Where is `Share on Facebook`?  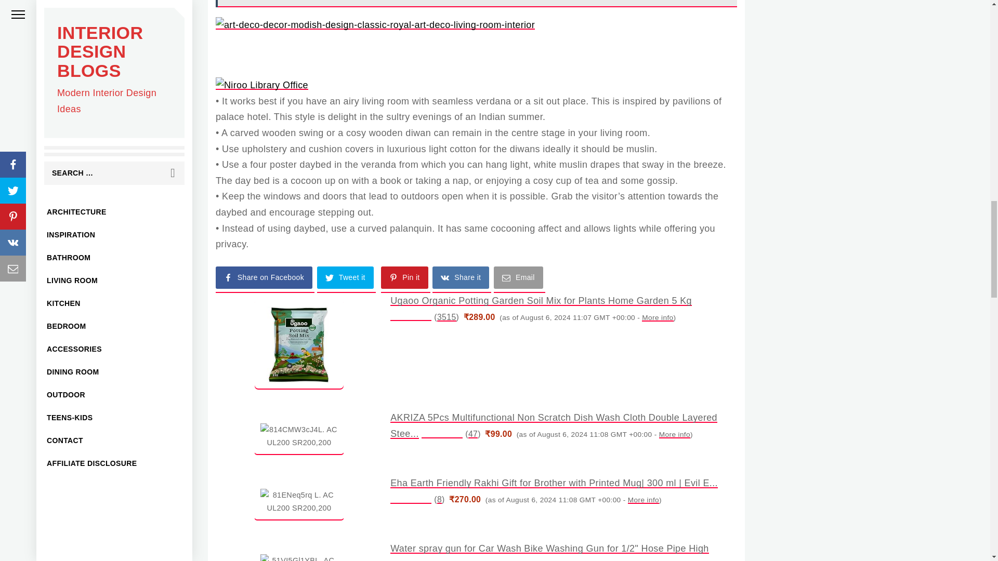
Share on Facebook is located at coordinates (265, 279).